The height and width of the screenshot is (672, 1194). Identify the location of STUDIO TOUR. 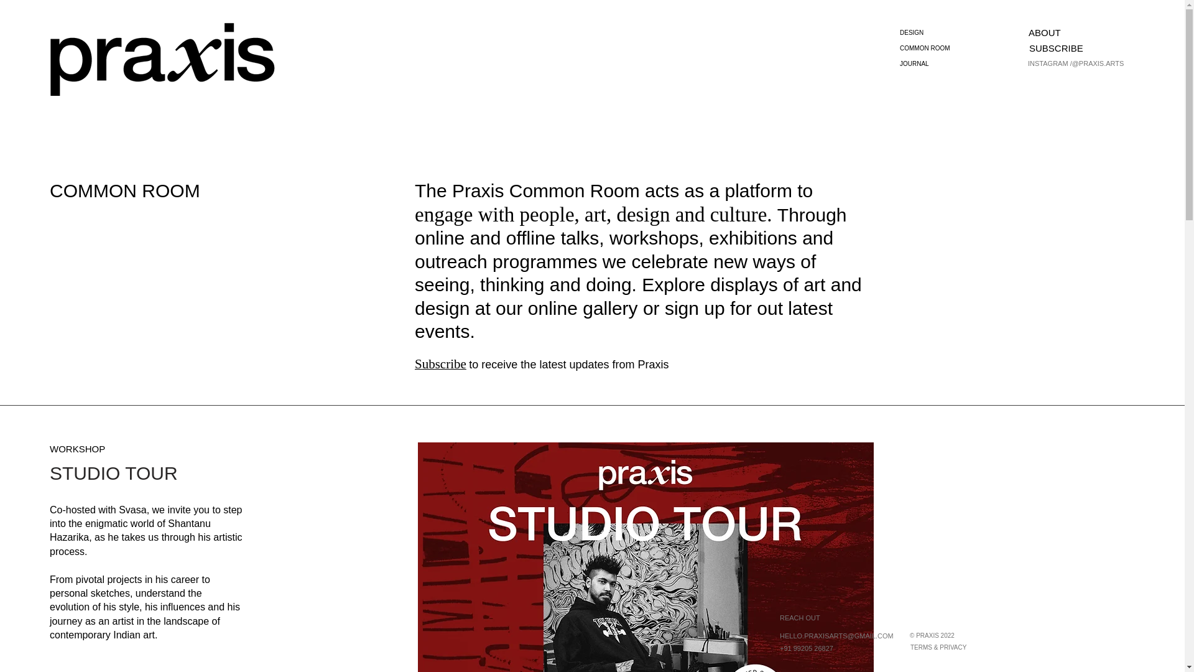
(129, 473).